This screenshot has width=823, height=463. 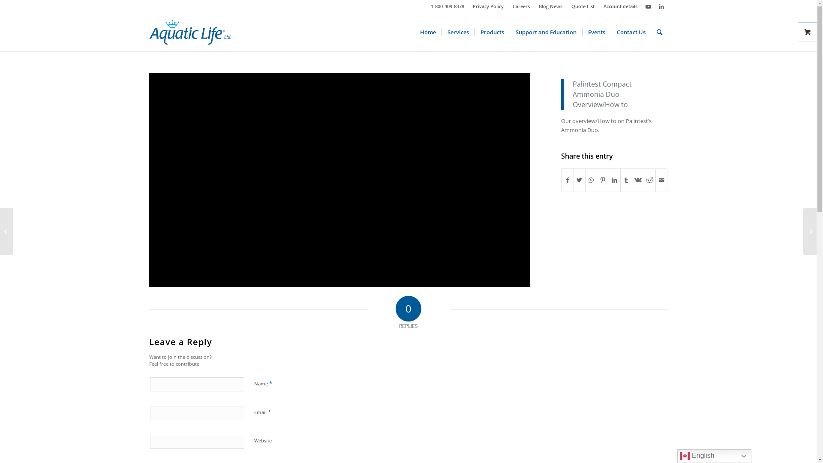 What do you see at coordinates (648, 6) in the screenshot?
I see `Youtube` at bounding box center [648, 6].